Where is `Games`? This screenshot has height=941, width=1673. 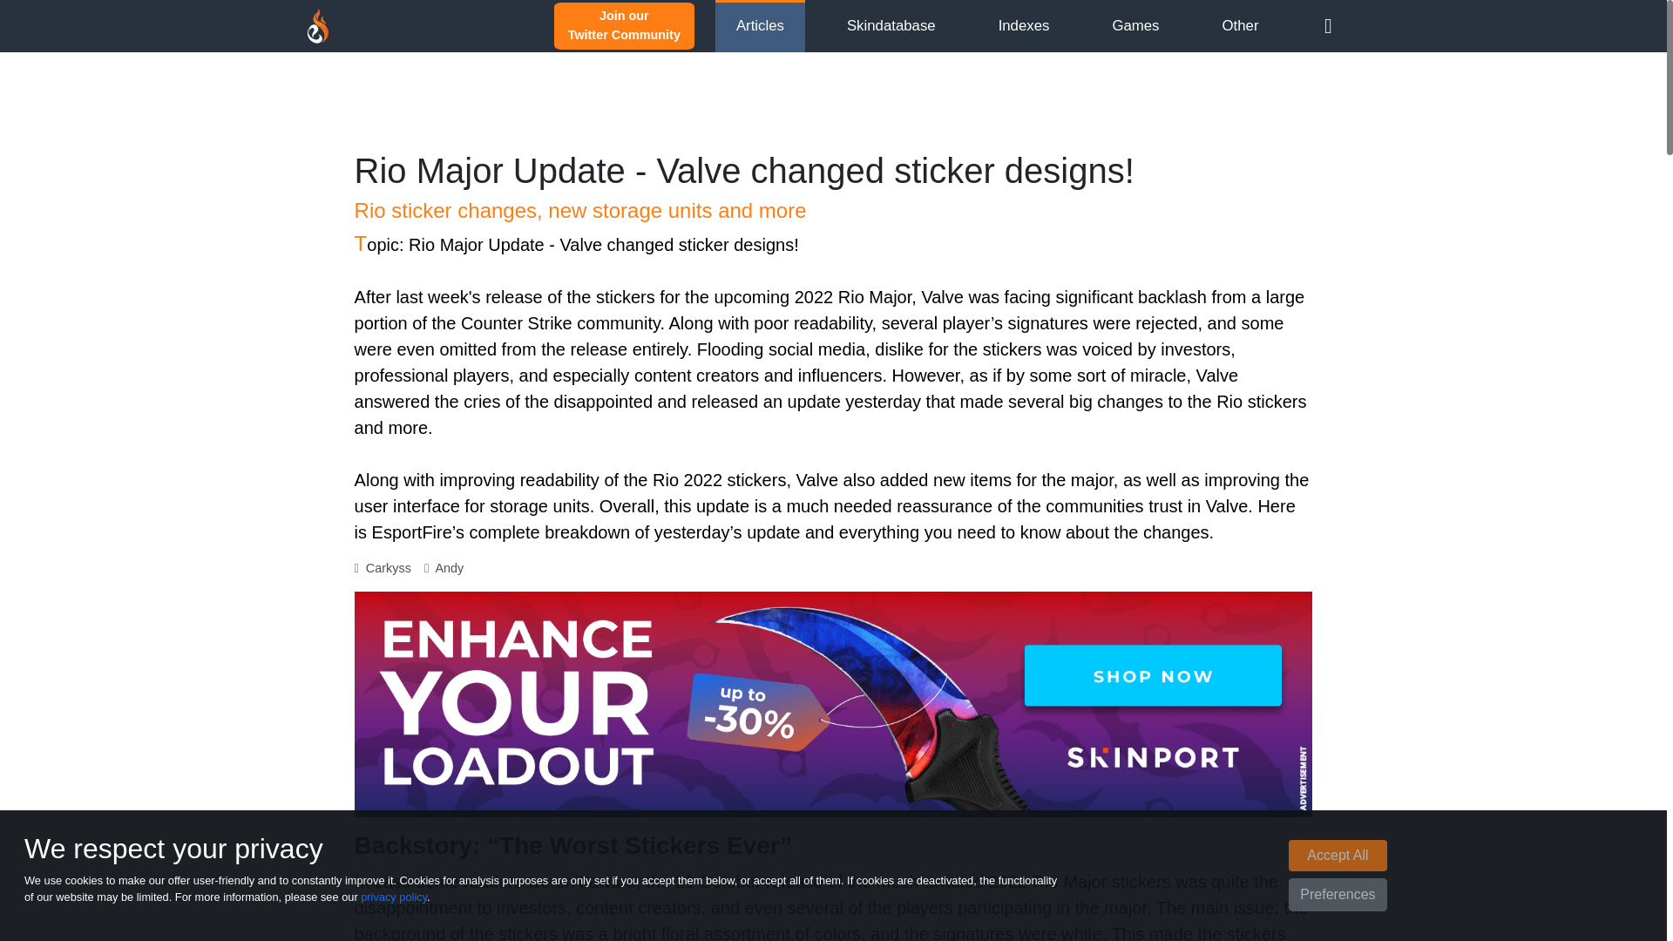
Games is located at coordinates (1135, 25).